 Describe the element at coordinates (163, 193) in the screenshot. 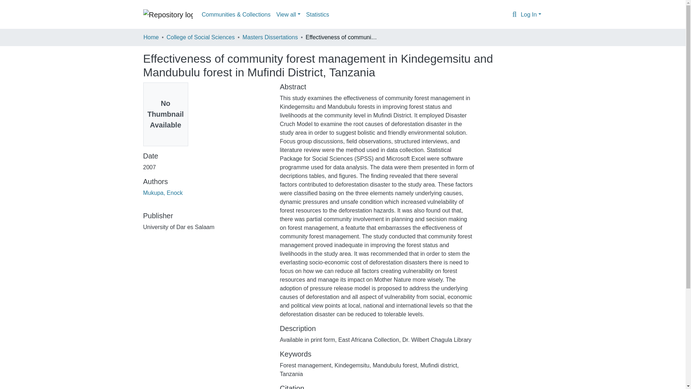

I see `Mukupa, Enock` at that location.